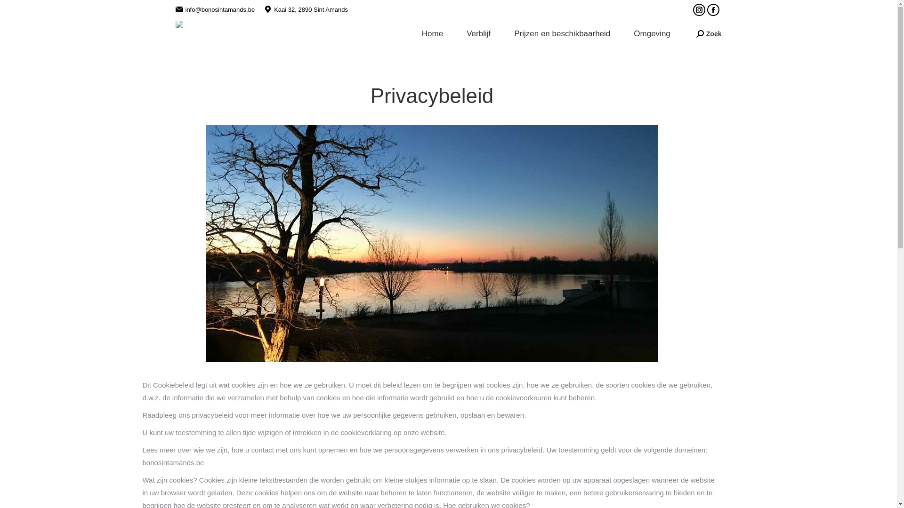  I want to click on Home, so click(432, 34).